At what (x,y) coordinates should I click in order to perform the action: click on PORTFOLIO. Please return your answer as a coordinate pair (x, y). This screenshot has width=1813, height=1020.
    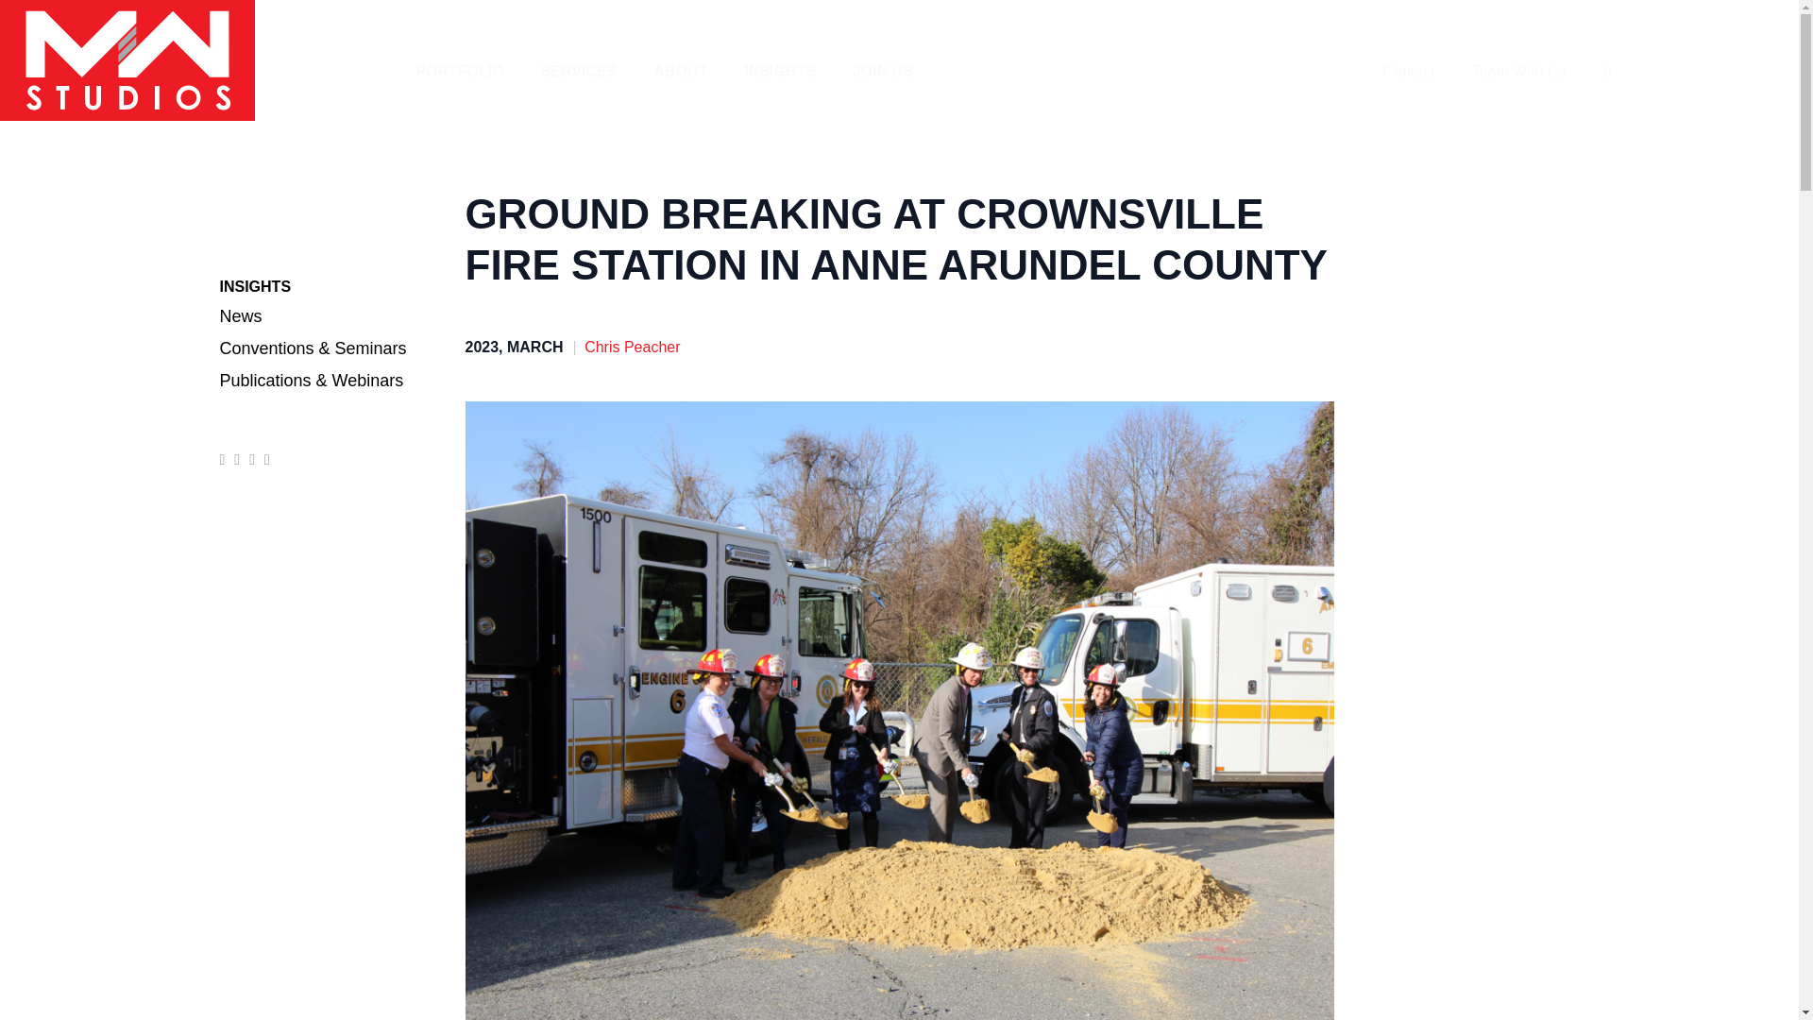
    Looking at the image, I should click on (459, 72).